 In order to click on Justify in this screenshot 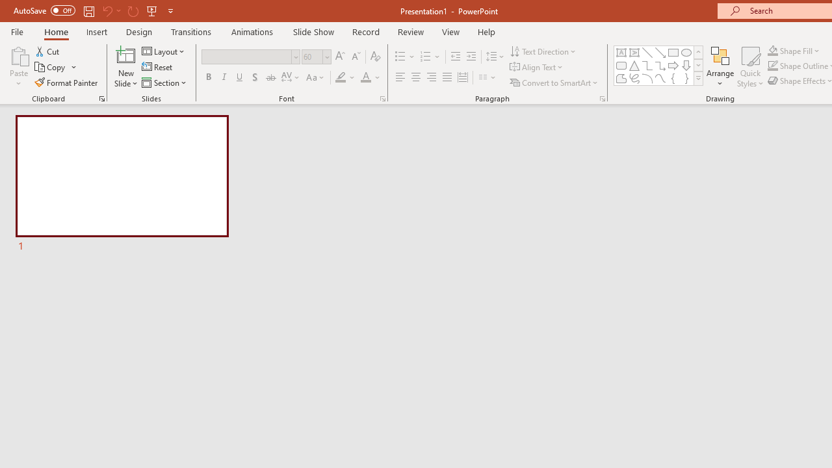, I will do `click(447, 78)`.